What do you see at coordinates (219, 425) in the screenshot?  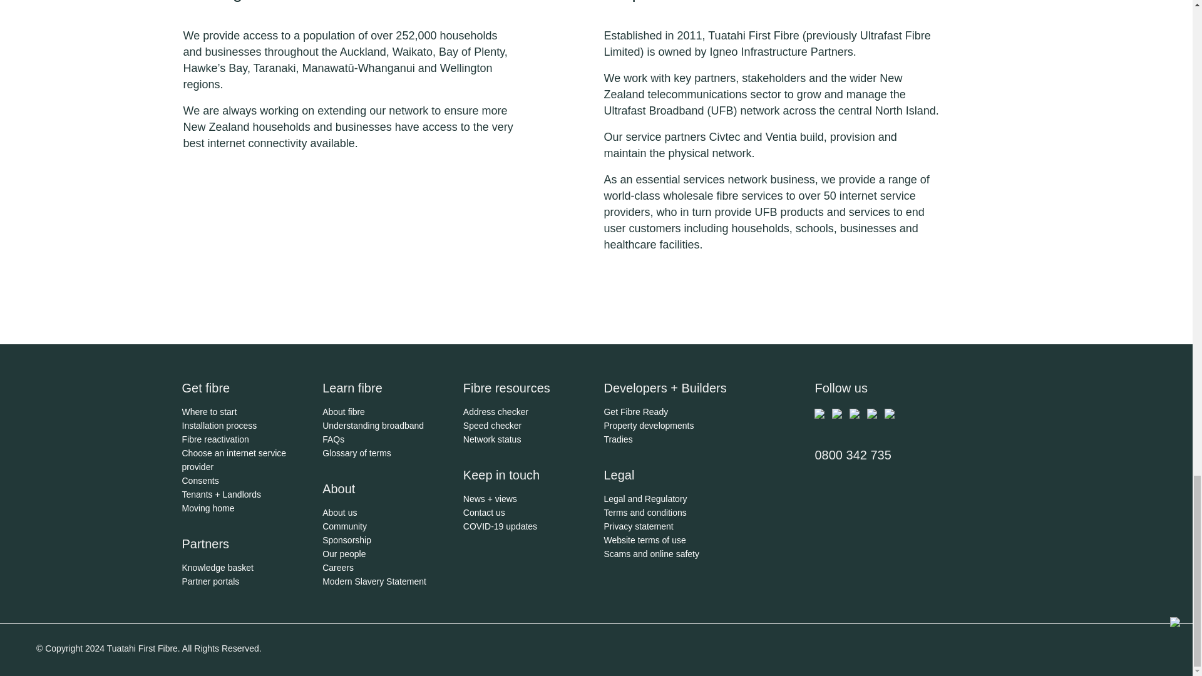 I see `Installation process` at bounding box center [219, 425].